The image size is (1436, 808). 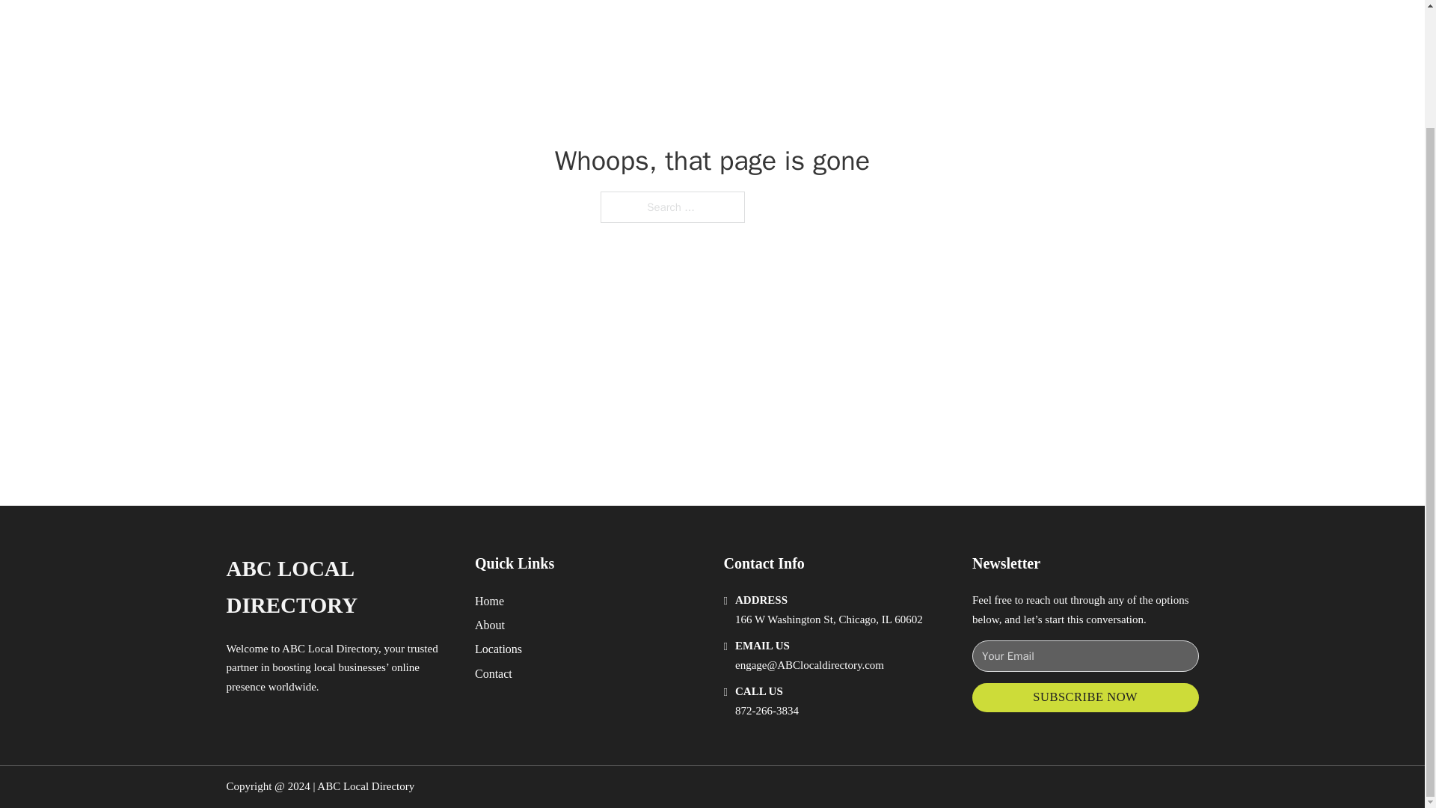 What do you see at coordinates (494, 673) in the screenshot?
I see `Contact` at bounding box center [494, 673].